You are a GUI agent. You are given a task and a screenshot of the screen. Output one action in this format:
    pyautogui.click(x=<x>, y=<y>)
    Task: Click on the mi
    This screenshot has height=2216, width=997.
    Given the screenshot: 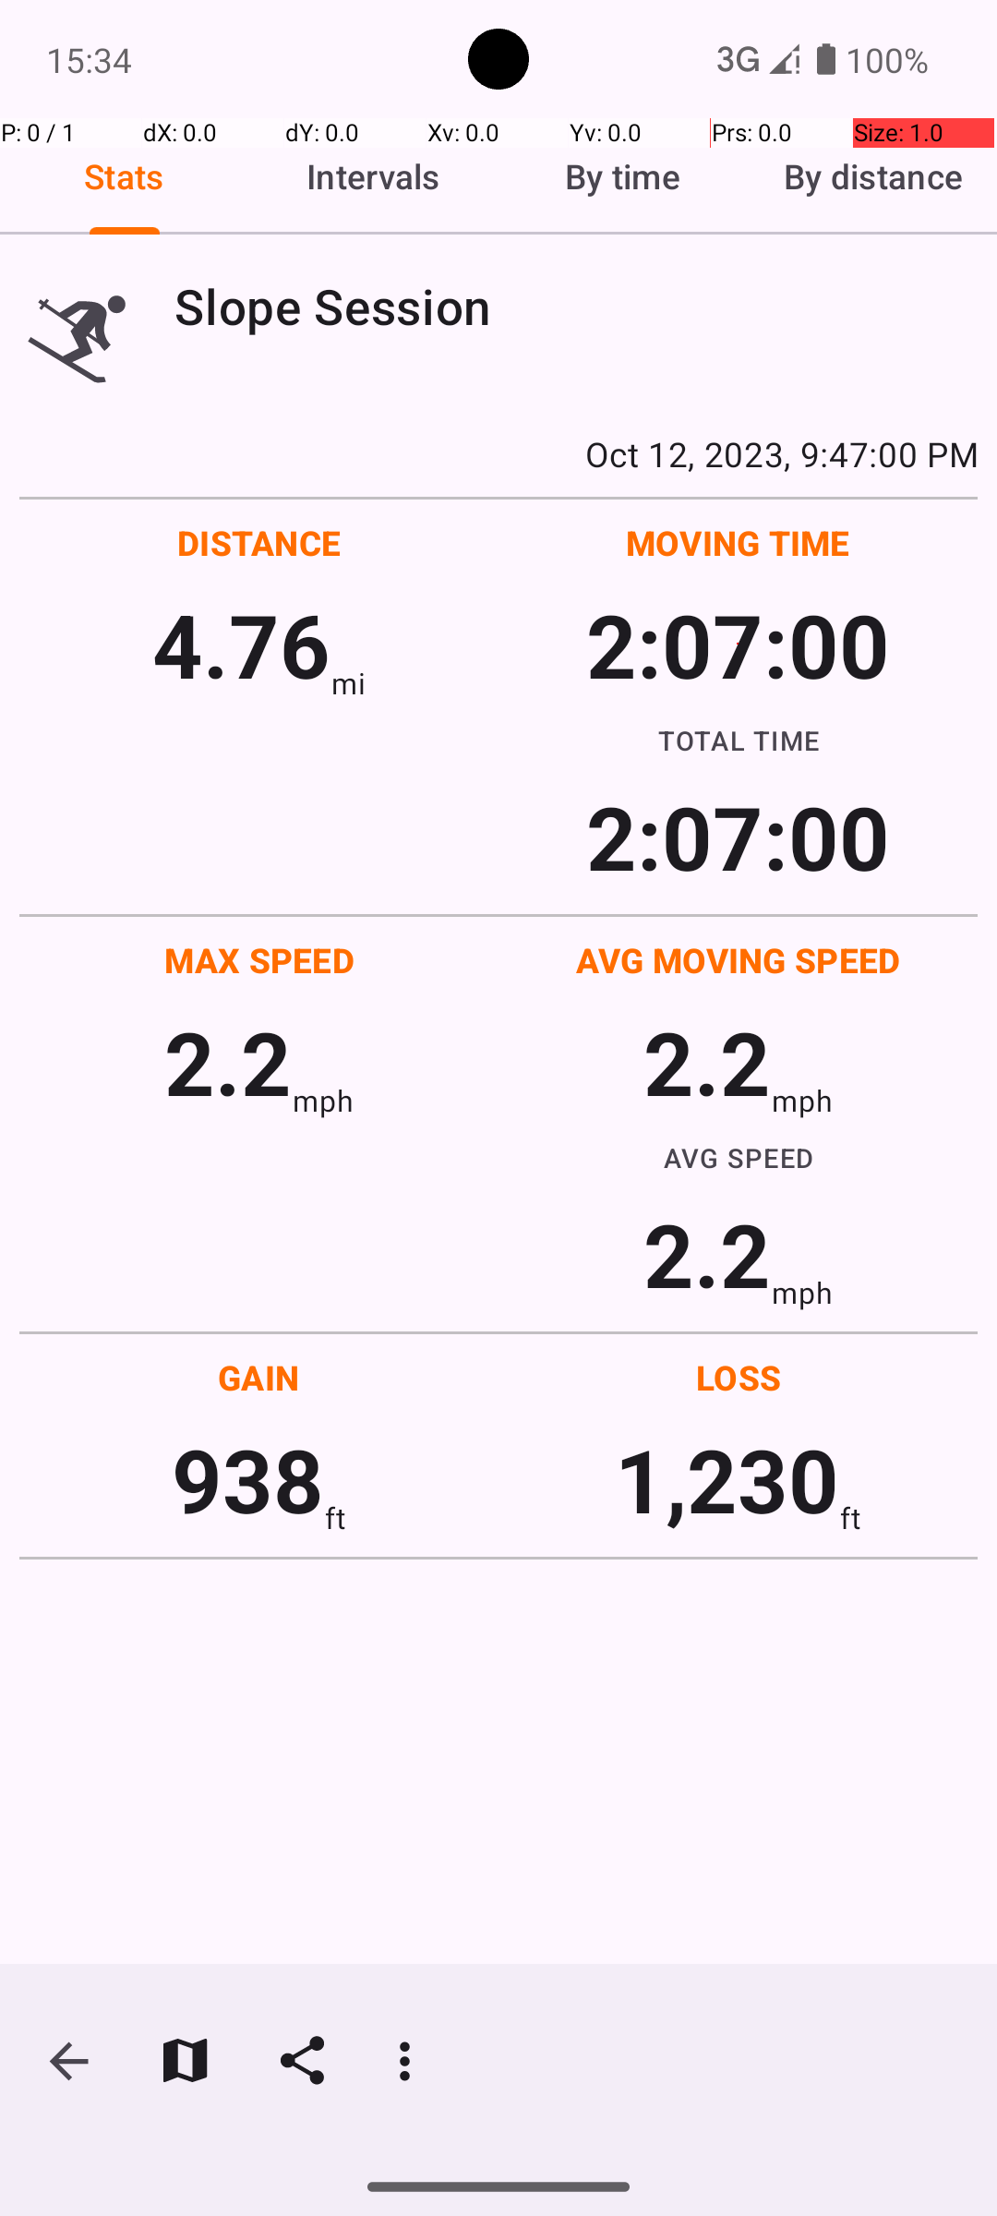 What is the action you would take?
    pyautogui.click(x=349, y=683)
    